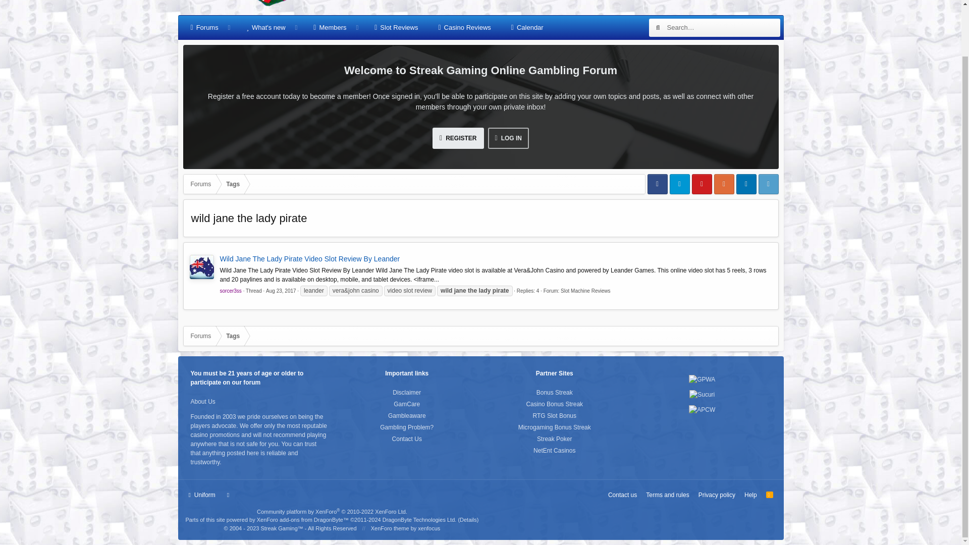 This screenshot has width=969, height=545. What do you see at coordinates (265, 27) in the screenshot?
I see `What's new` at bounding box center [265, 27].